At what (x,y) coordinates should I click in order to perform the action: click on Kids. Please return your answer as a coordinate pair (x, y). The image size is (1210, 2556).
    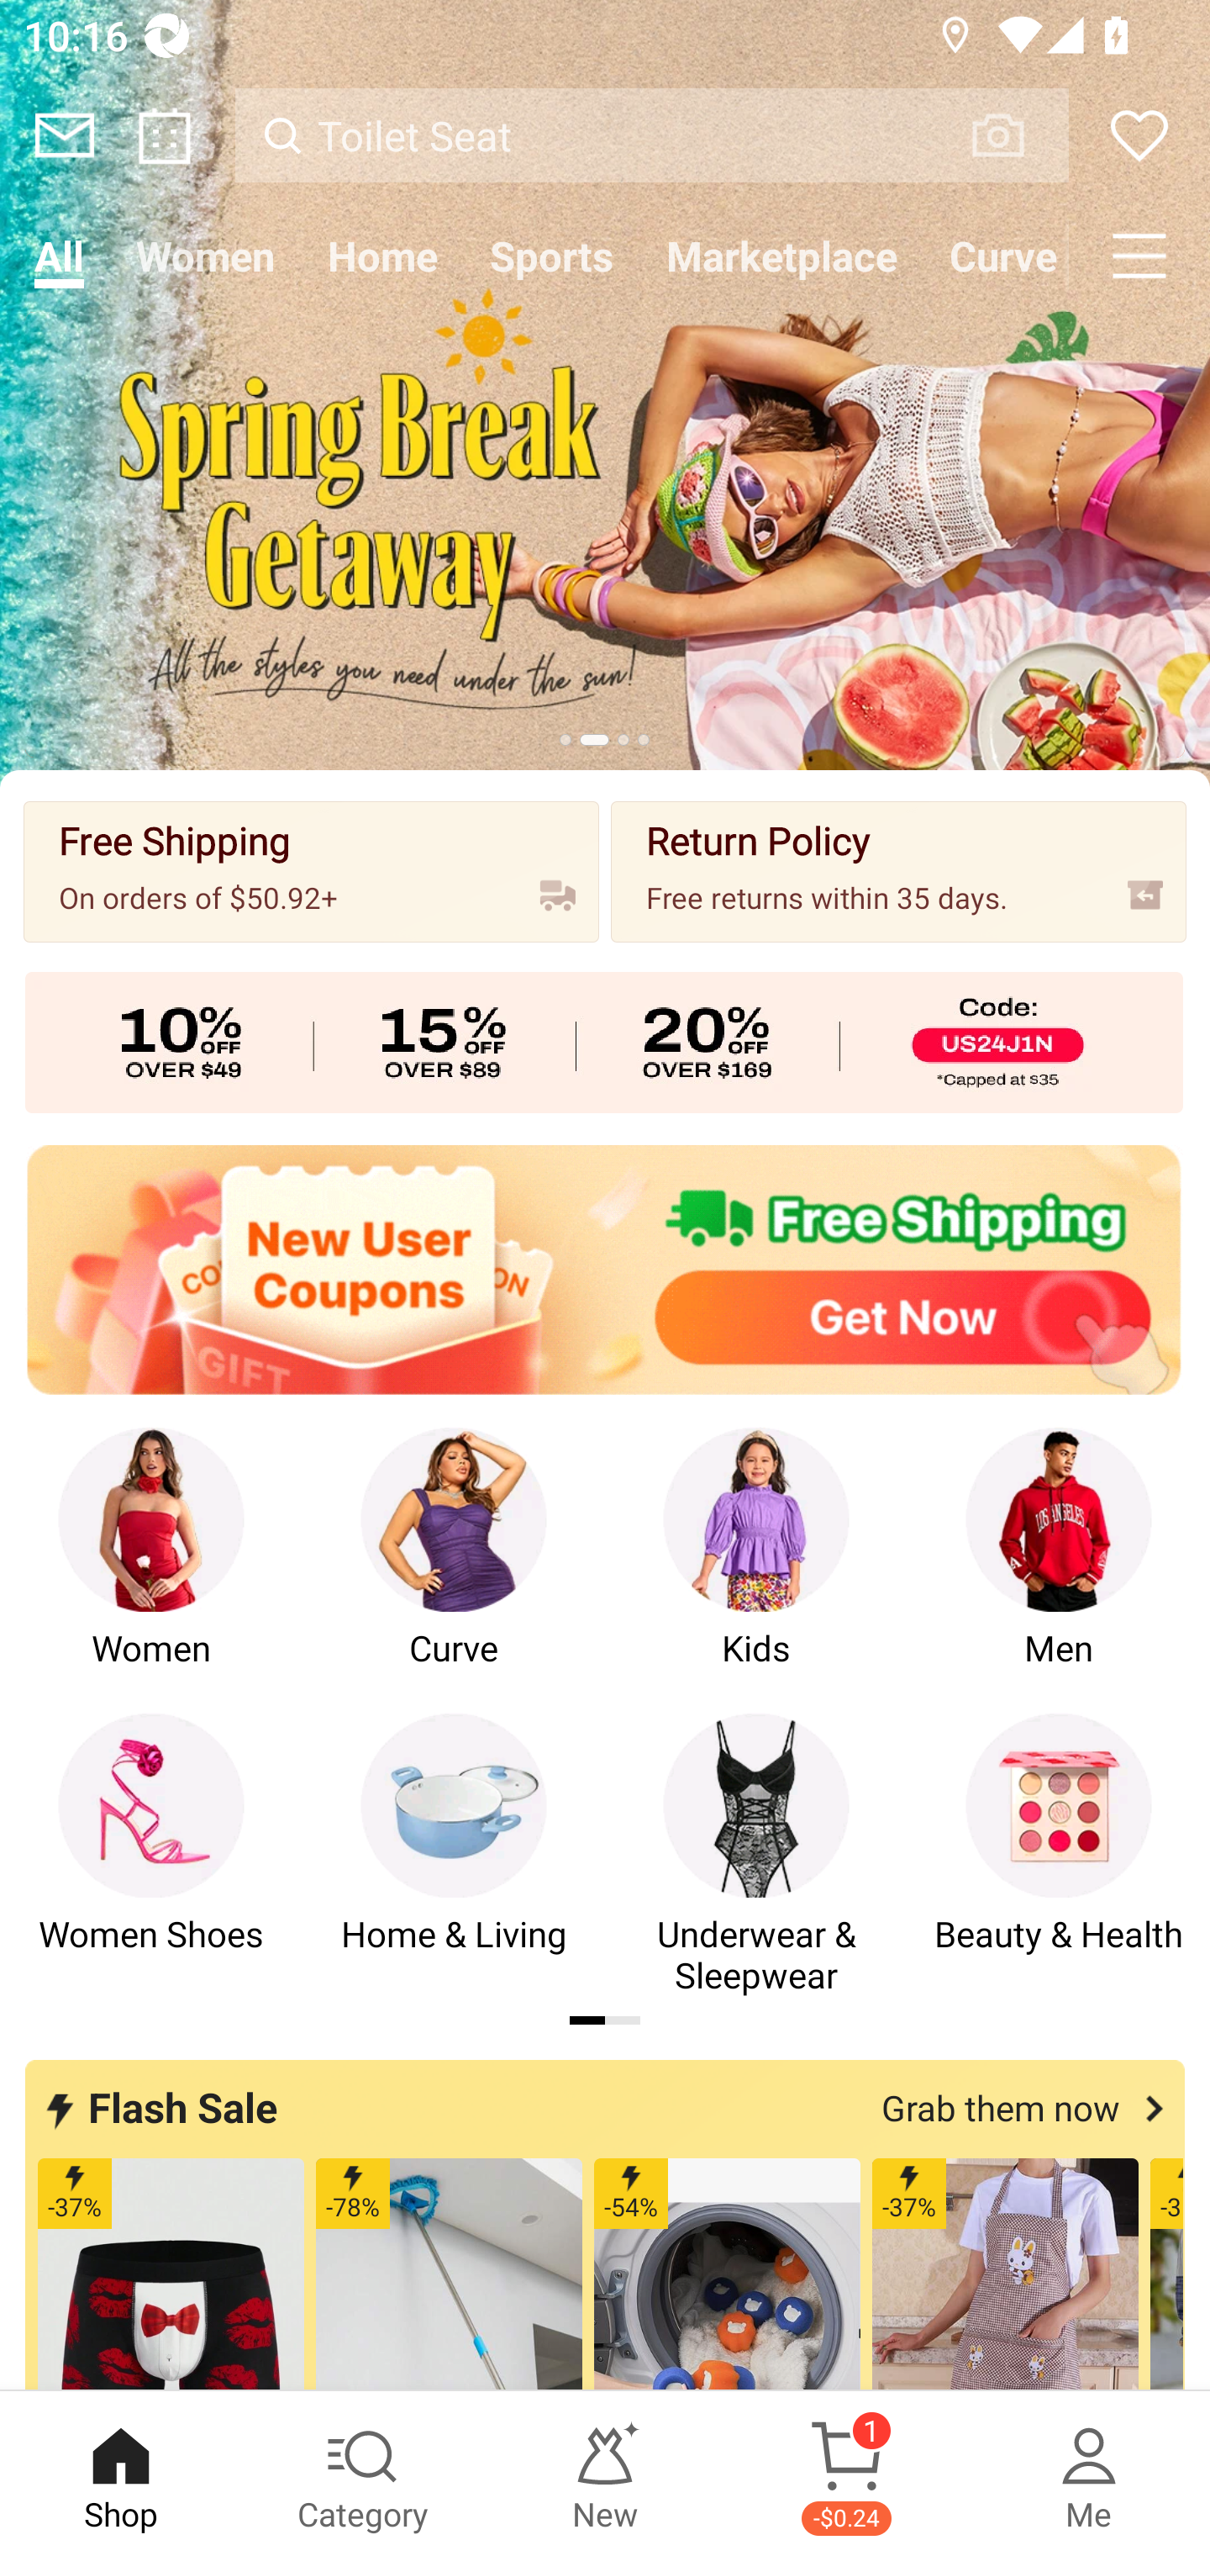
    Looking at the image, I should click on (756, 1569).